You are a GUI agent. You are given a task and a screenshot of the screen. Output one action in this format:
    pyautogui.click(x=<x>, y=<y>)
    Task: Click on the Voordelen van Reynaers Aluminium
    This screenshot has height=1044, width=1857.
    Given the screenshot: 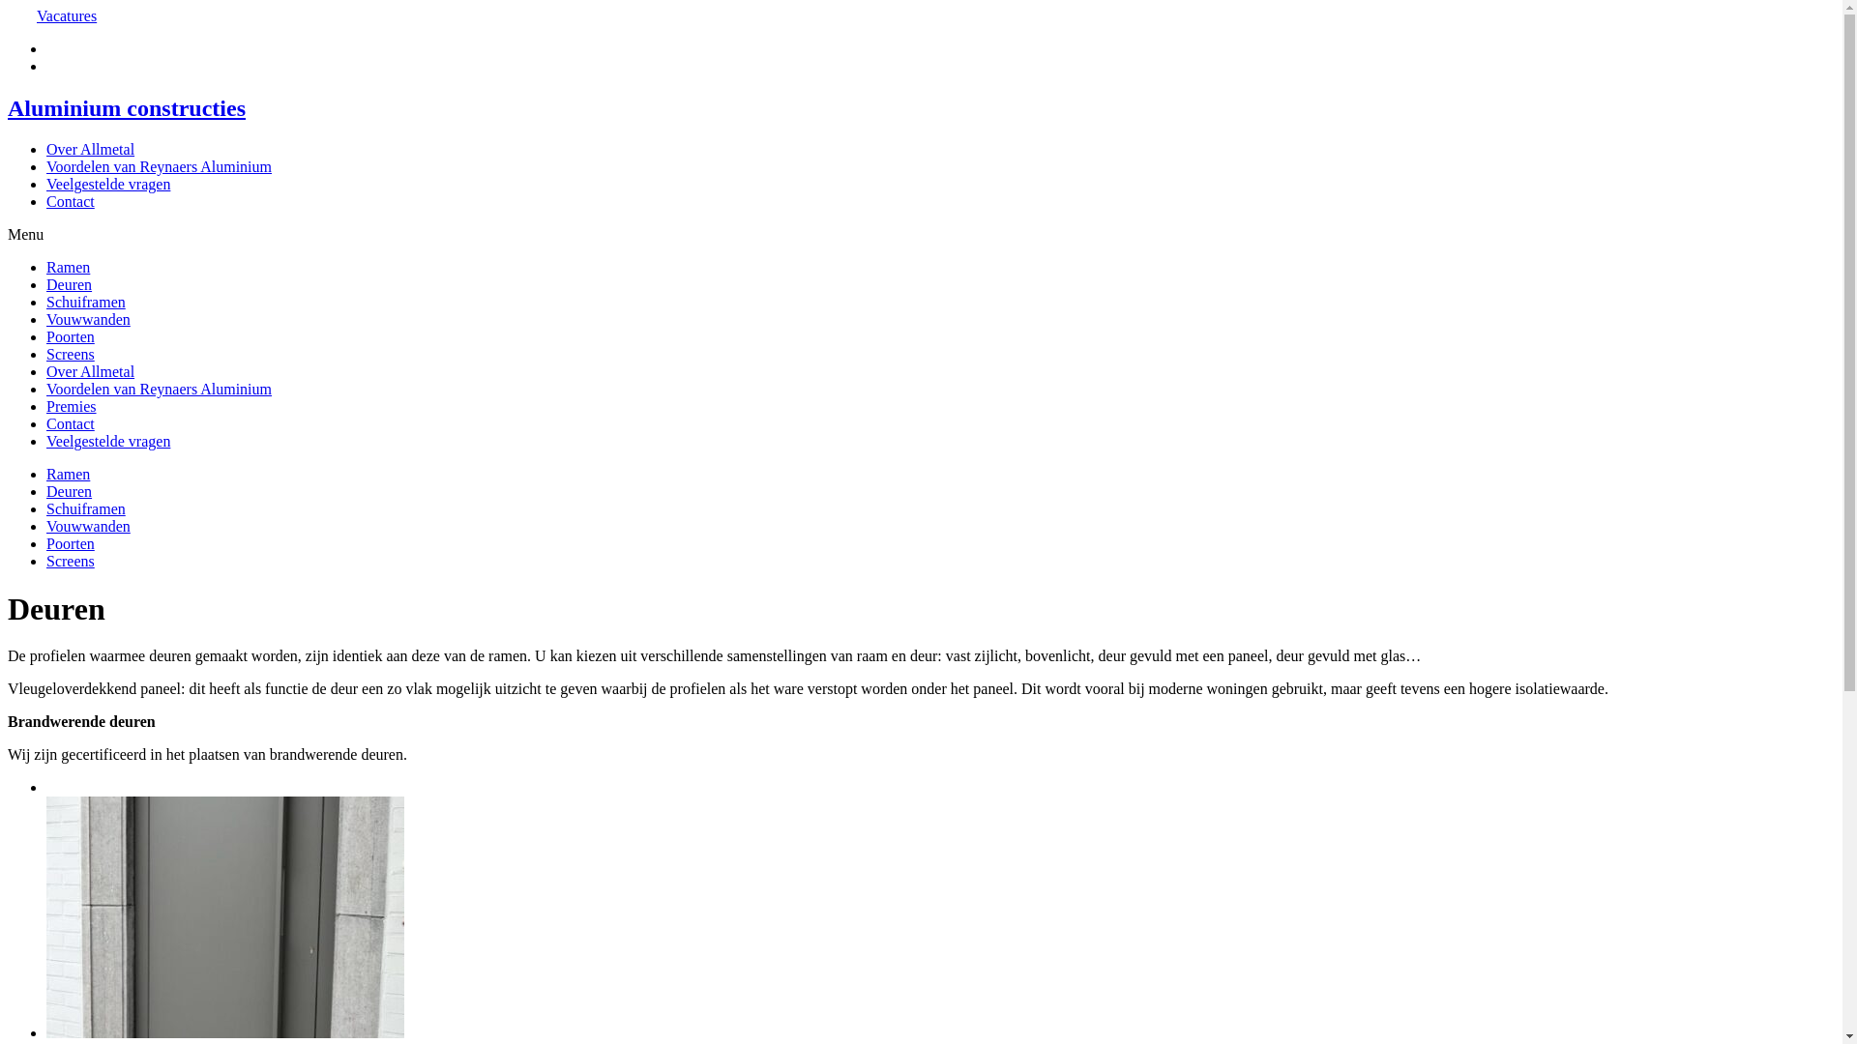 What is the action you would take?
    pyautogui.click(x=159, y=166)
    